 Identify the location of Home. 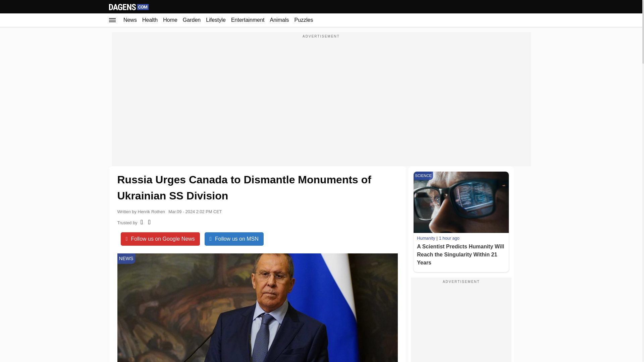
(170, 20).